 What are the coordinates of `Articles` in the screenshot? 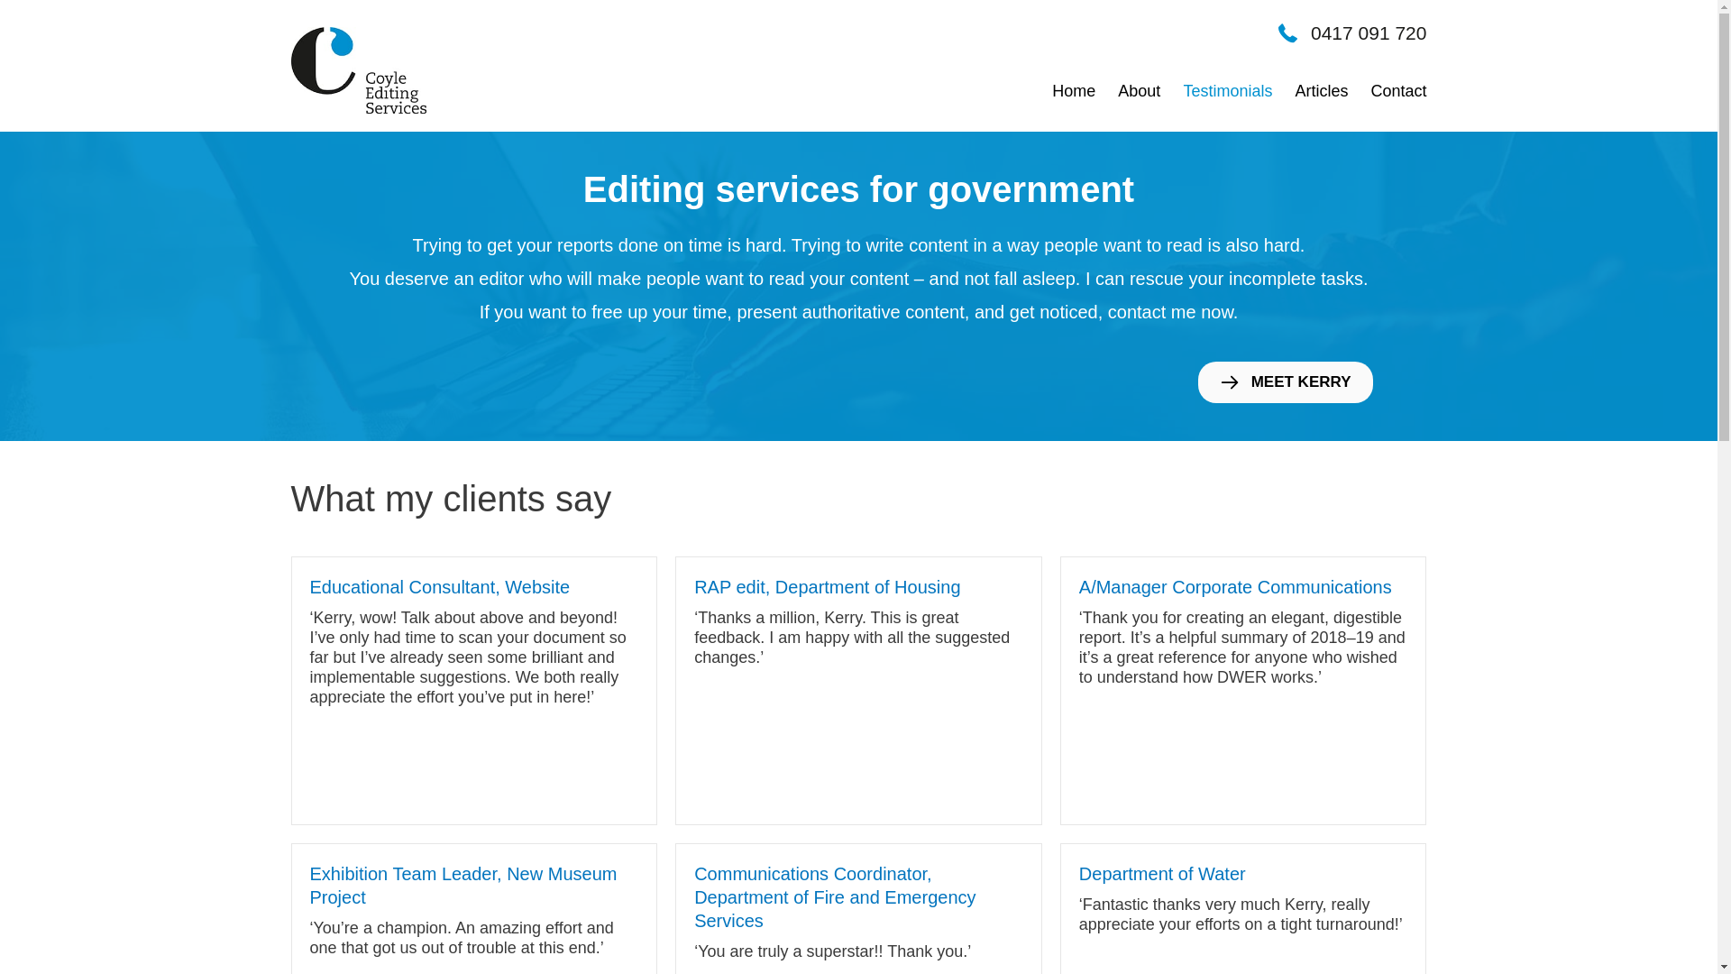 It's located at (1320, 92).